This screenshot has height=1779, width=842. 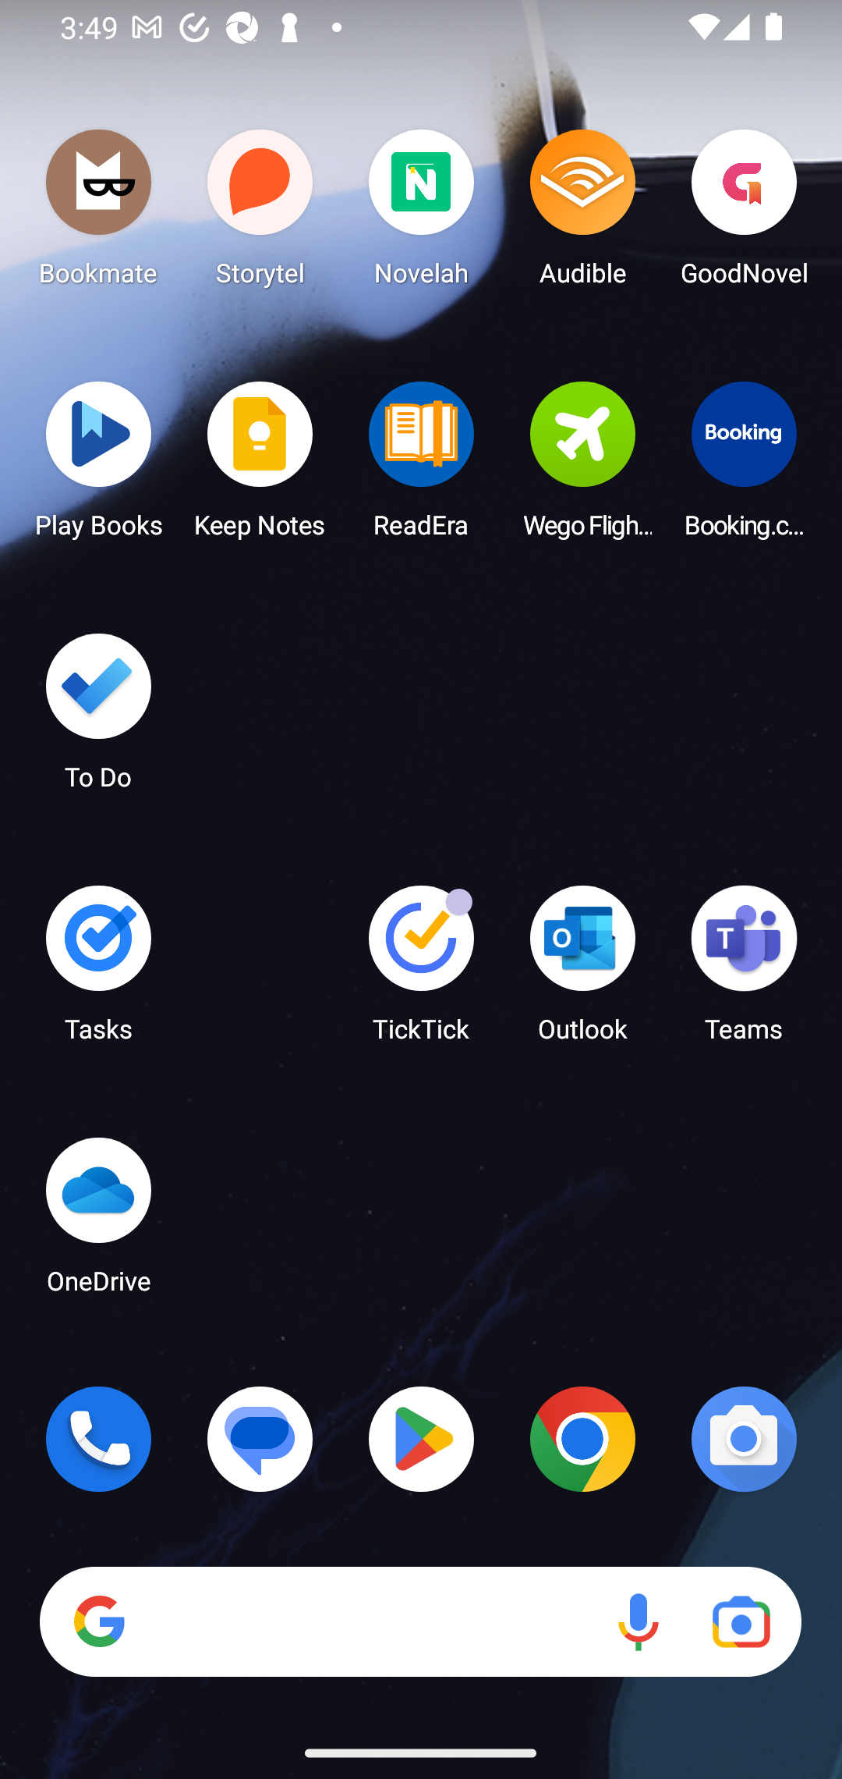 I want to click on OneDrive, so click(x=98, y=1222).